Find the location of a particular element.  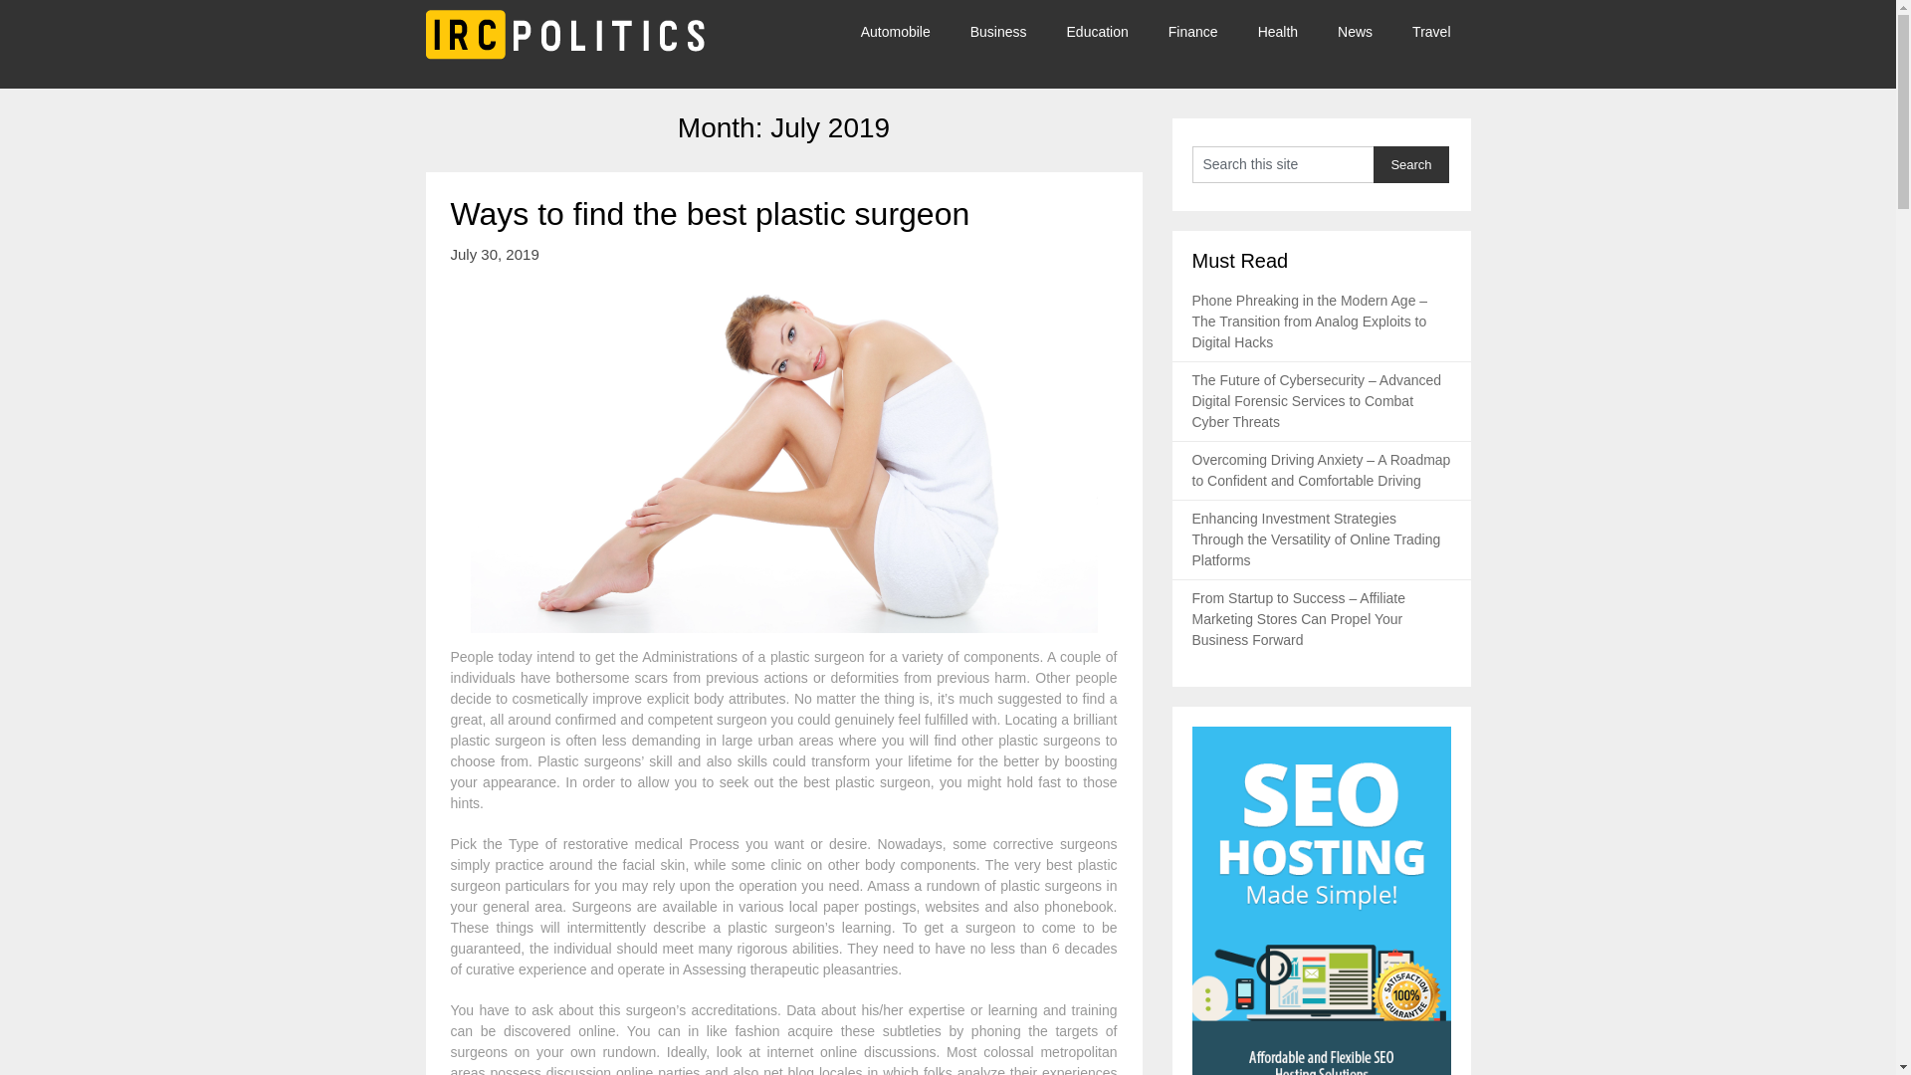

Education is located at coordinates (1097, 32).